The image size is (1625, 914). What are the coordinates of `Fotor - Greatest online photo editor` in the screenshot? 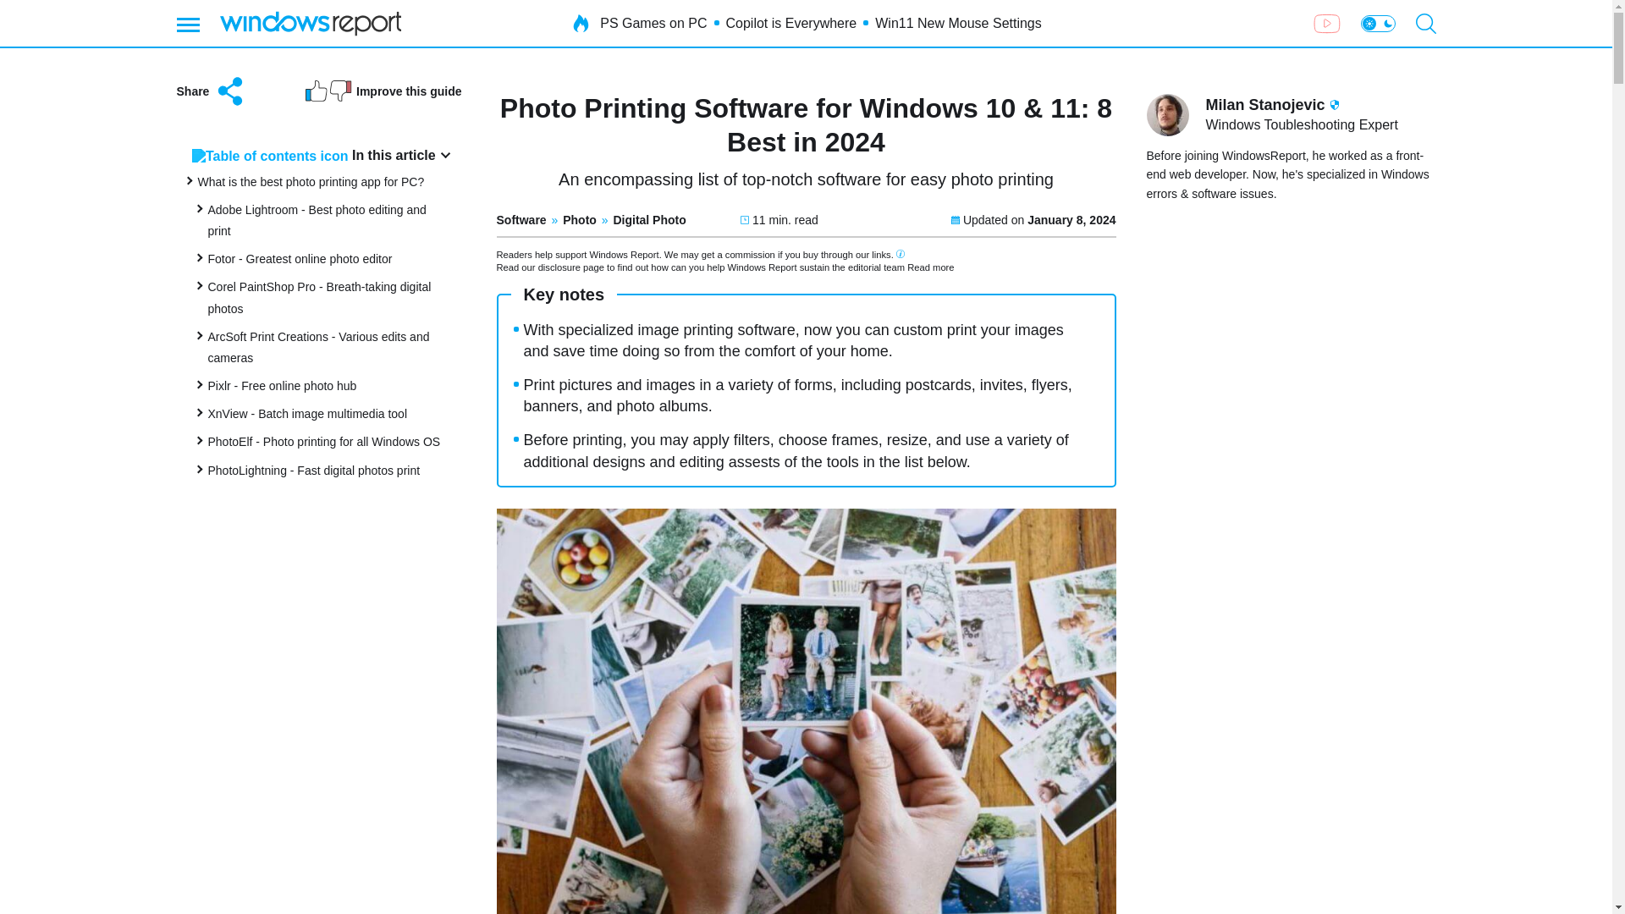 It's located at (300, 259).